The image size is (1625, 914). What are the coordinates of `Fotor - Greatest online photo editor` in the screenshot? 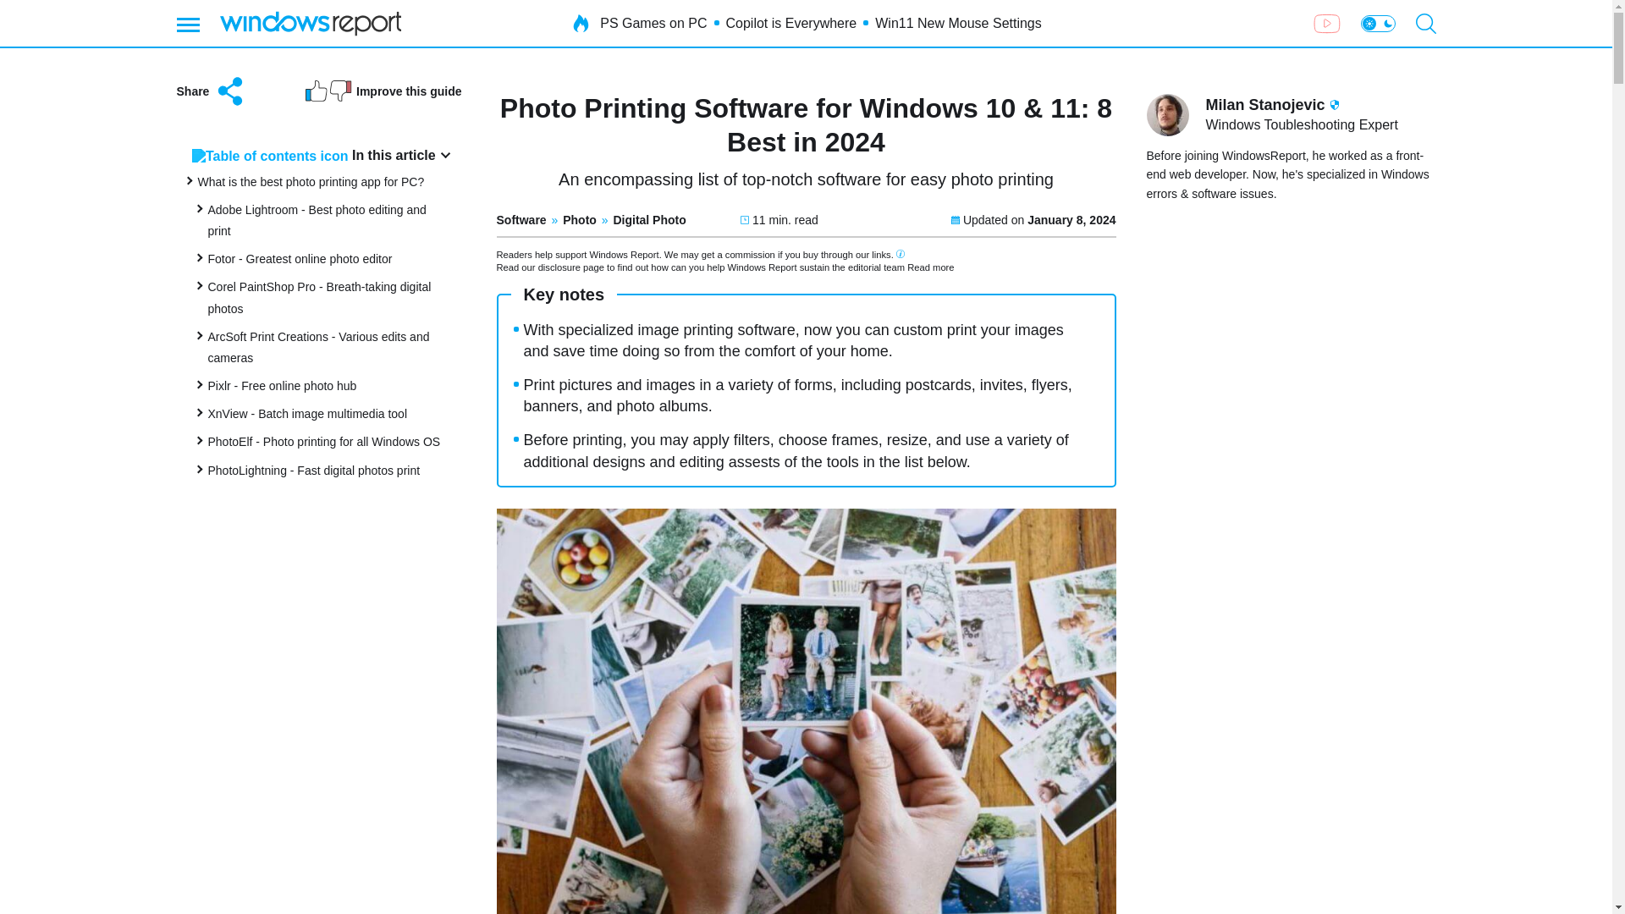 It's located at (300, 259).